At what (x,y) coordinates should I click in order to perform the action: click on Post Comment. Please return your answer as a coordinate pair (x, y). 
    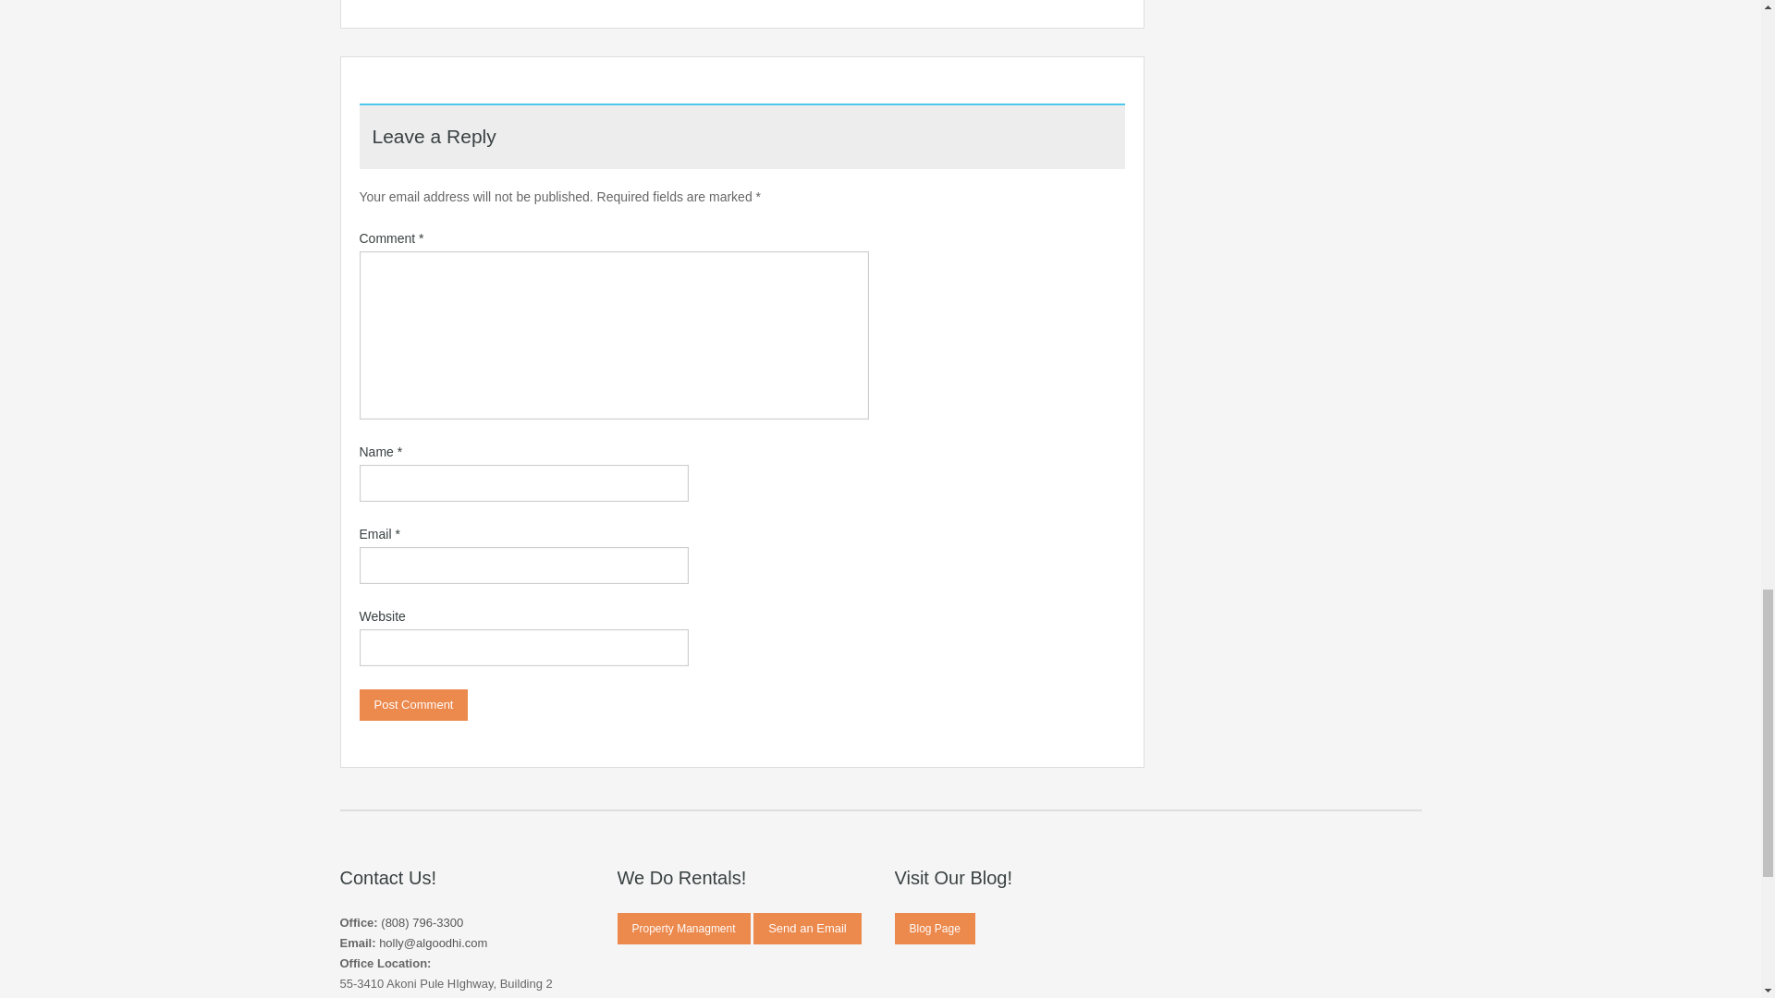
    Looking at the image, I should click on (412, 704).